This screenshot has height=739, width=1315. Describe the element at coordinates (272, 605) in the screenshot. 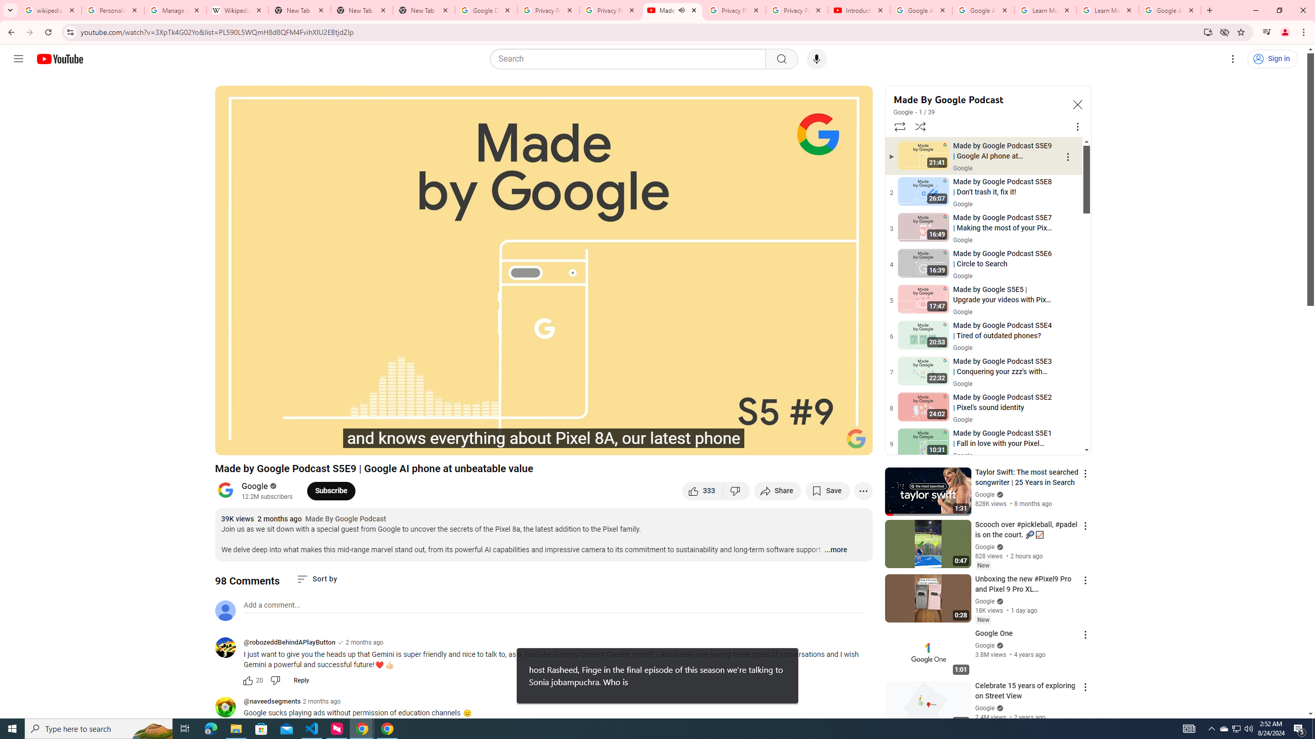

I see `AutomationID: simplebox-placeholder` at that location.